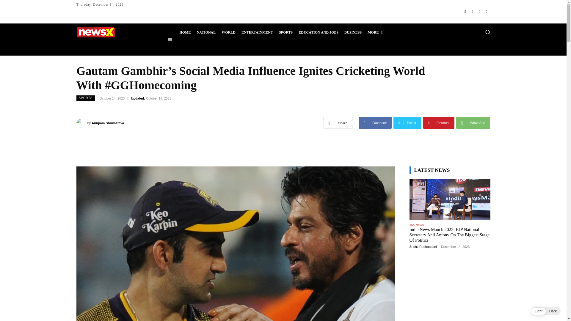 The width and height of the screenshot is (571, 321). Describe the element at coordinates (479, 11) in the screenshot. I see `Twitter` at that location.